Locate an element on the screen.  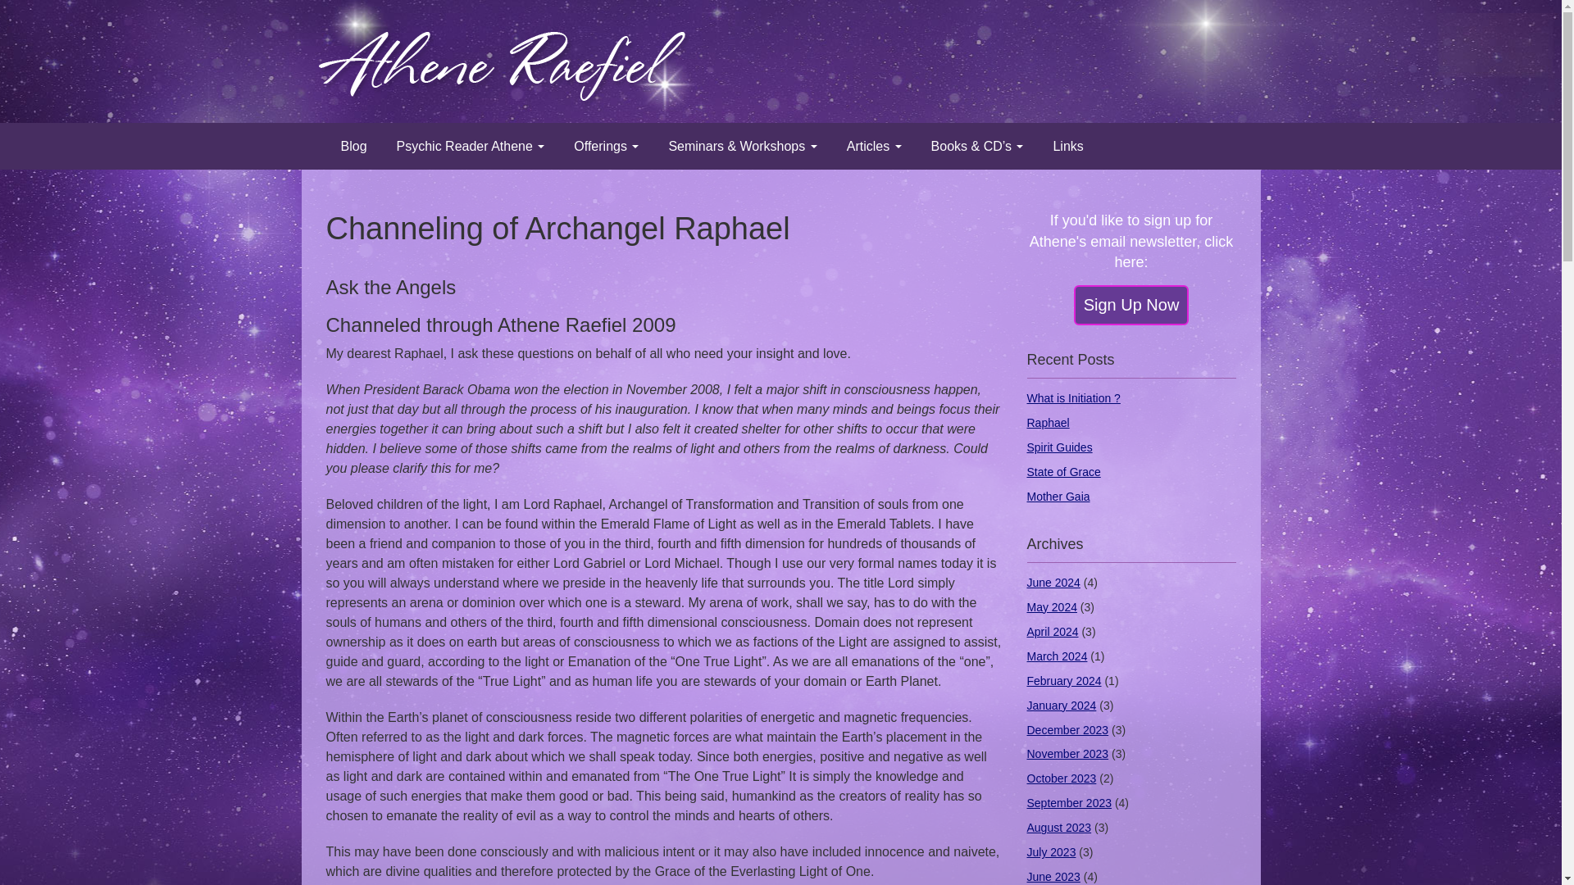
October 2023 is located at coordinates (1061, 778).